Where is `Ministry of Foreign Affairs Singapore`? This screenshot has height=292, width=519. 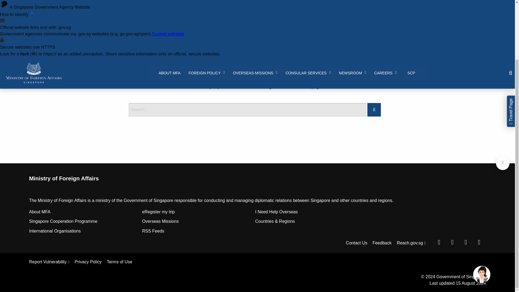 Ministry of Foreign Affairs Singapore is located at coordinates (34, 9).